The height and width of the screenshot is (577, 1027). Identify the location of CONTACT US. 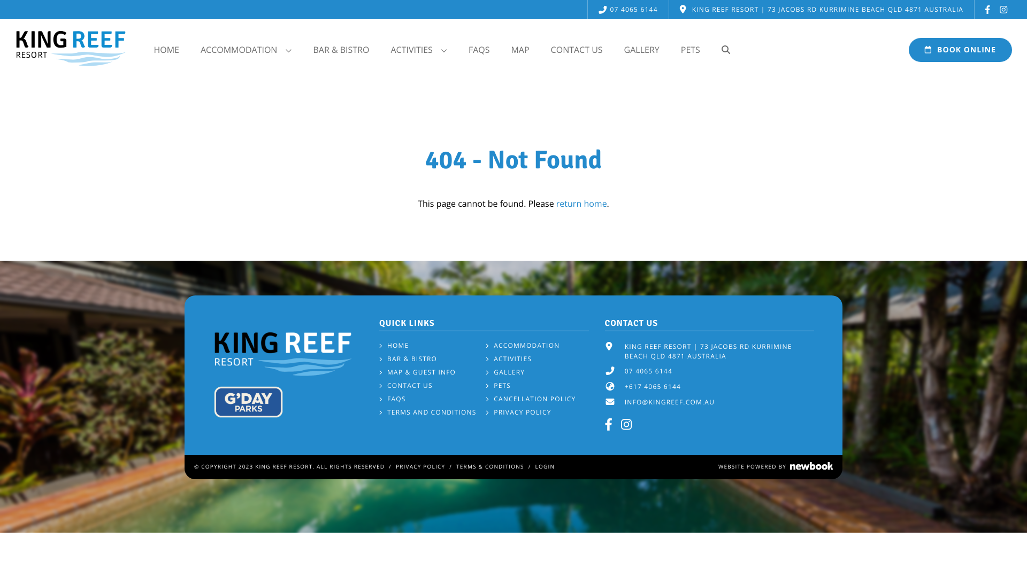
(577, 49).